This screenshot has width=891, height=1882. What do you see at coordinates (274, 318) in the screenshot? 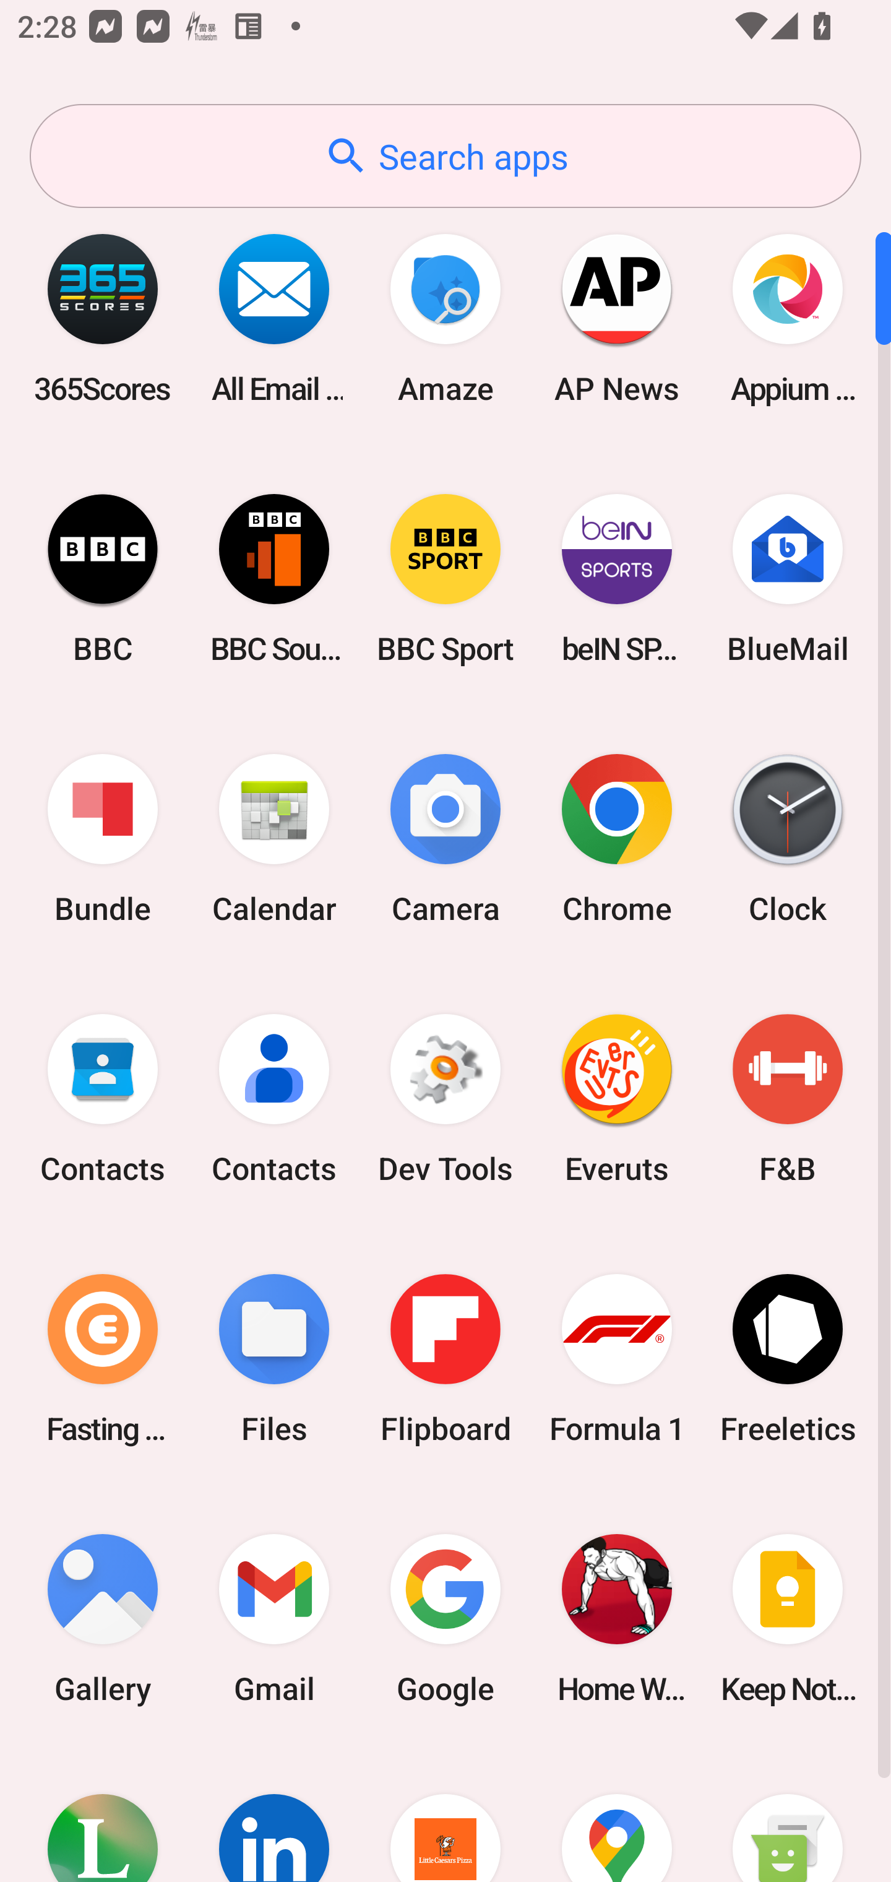
I see `All Email Connect` at bounding box center [274, 318].